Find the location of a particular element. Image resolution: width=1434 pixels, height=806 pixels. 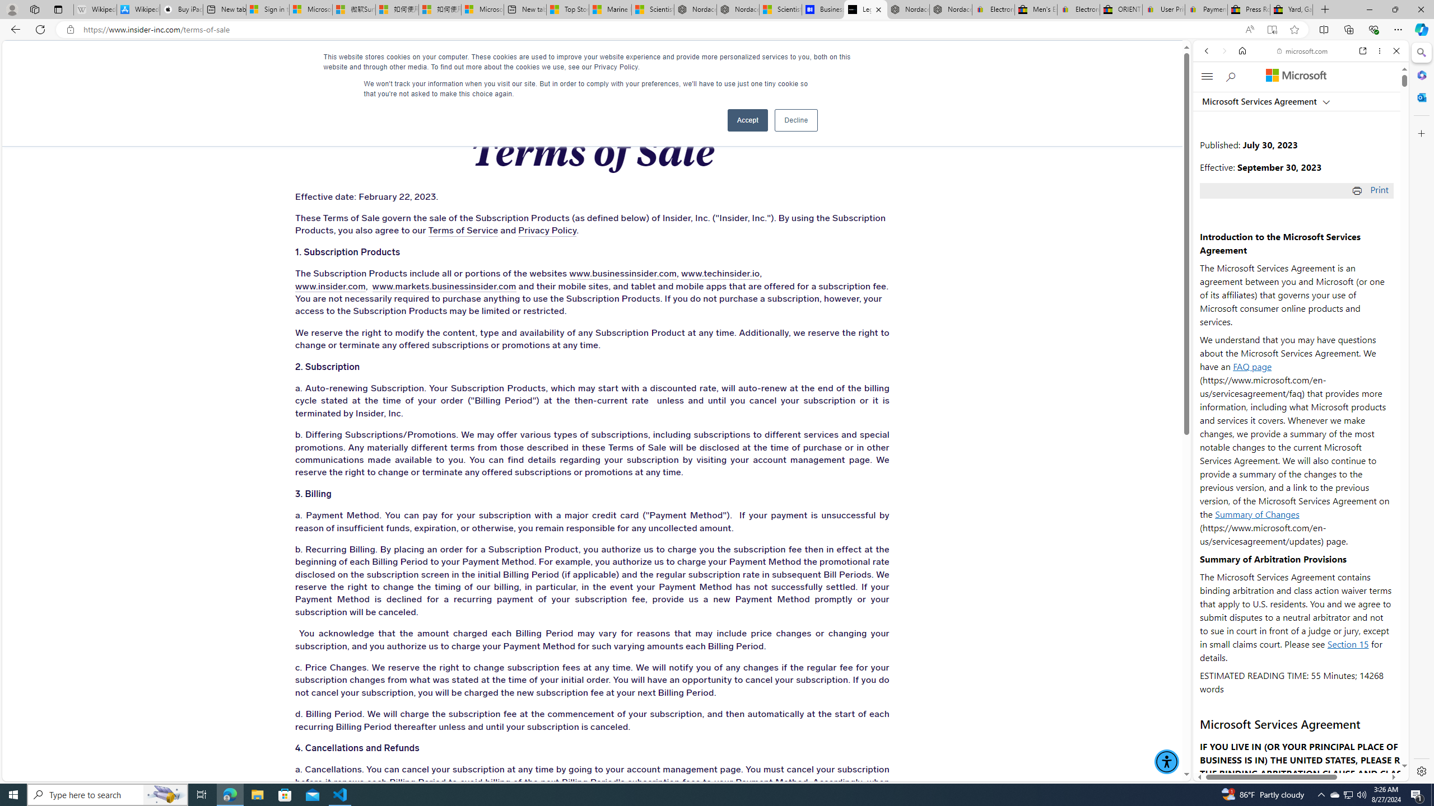

Accessibility Menu is located at coordinates (1166, 761).